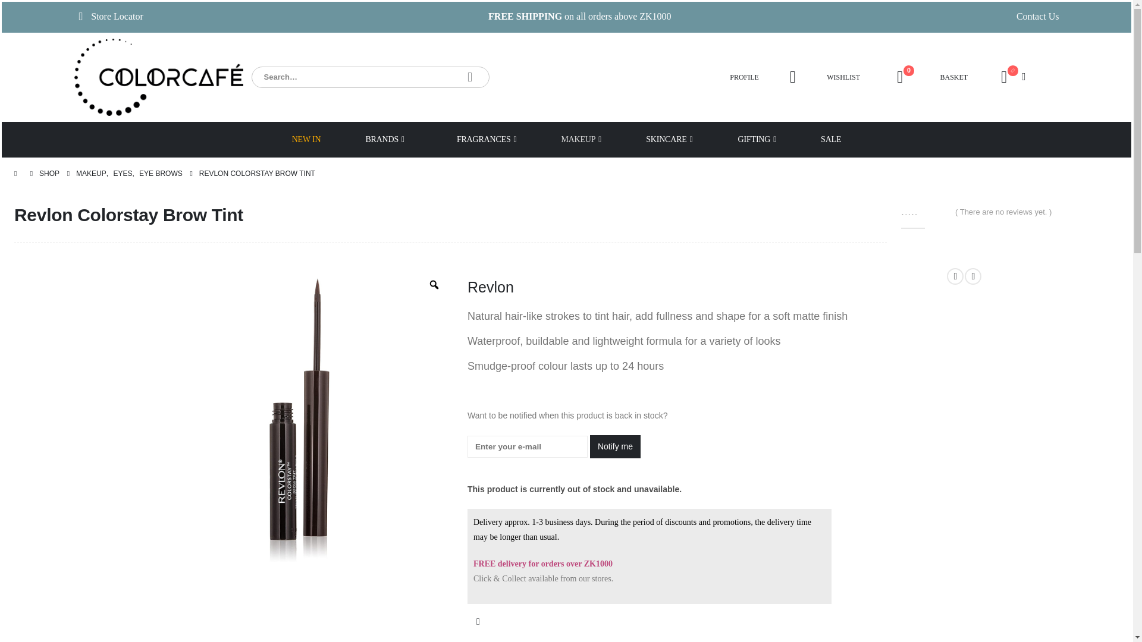 Image resolution: width=1142 pixels, height=642 pixels. What do you see at coordinates (792, 77) in the screenshot?
I see `My Account` at bounding box center [792, 77].